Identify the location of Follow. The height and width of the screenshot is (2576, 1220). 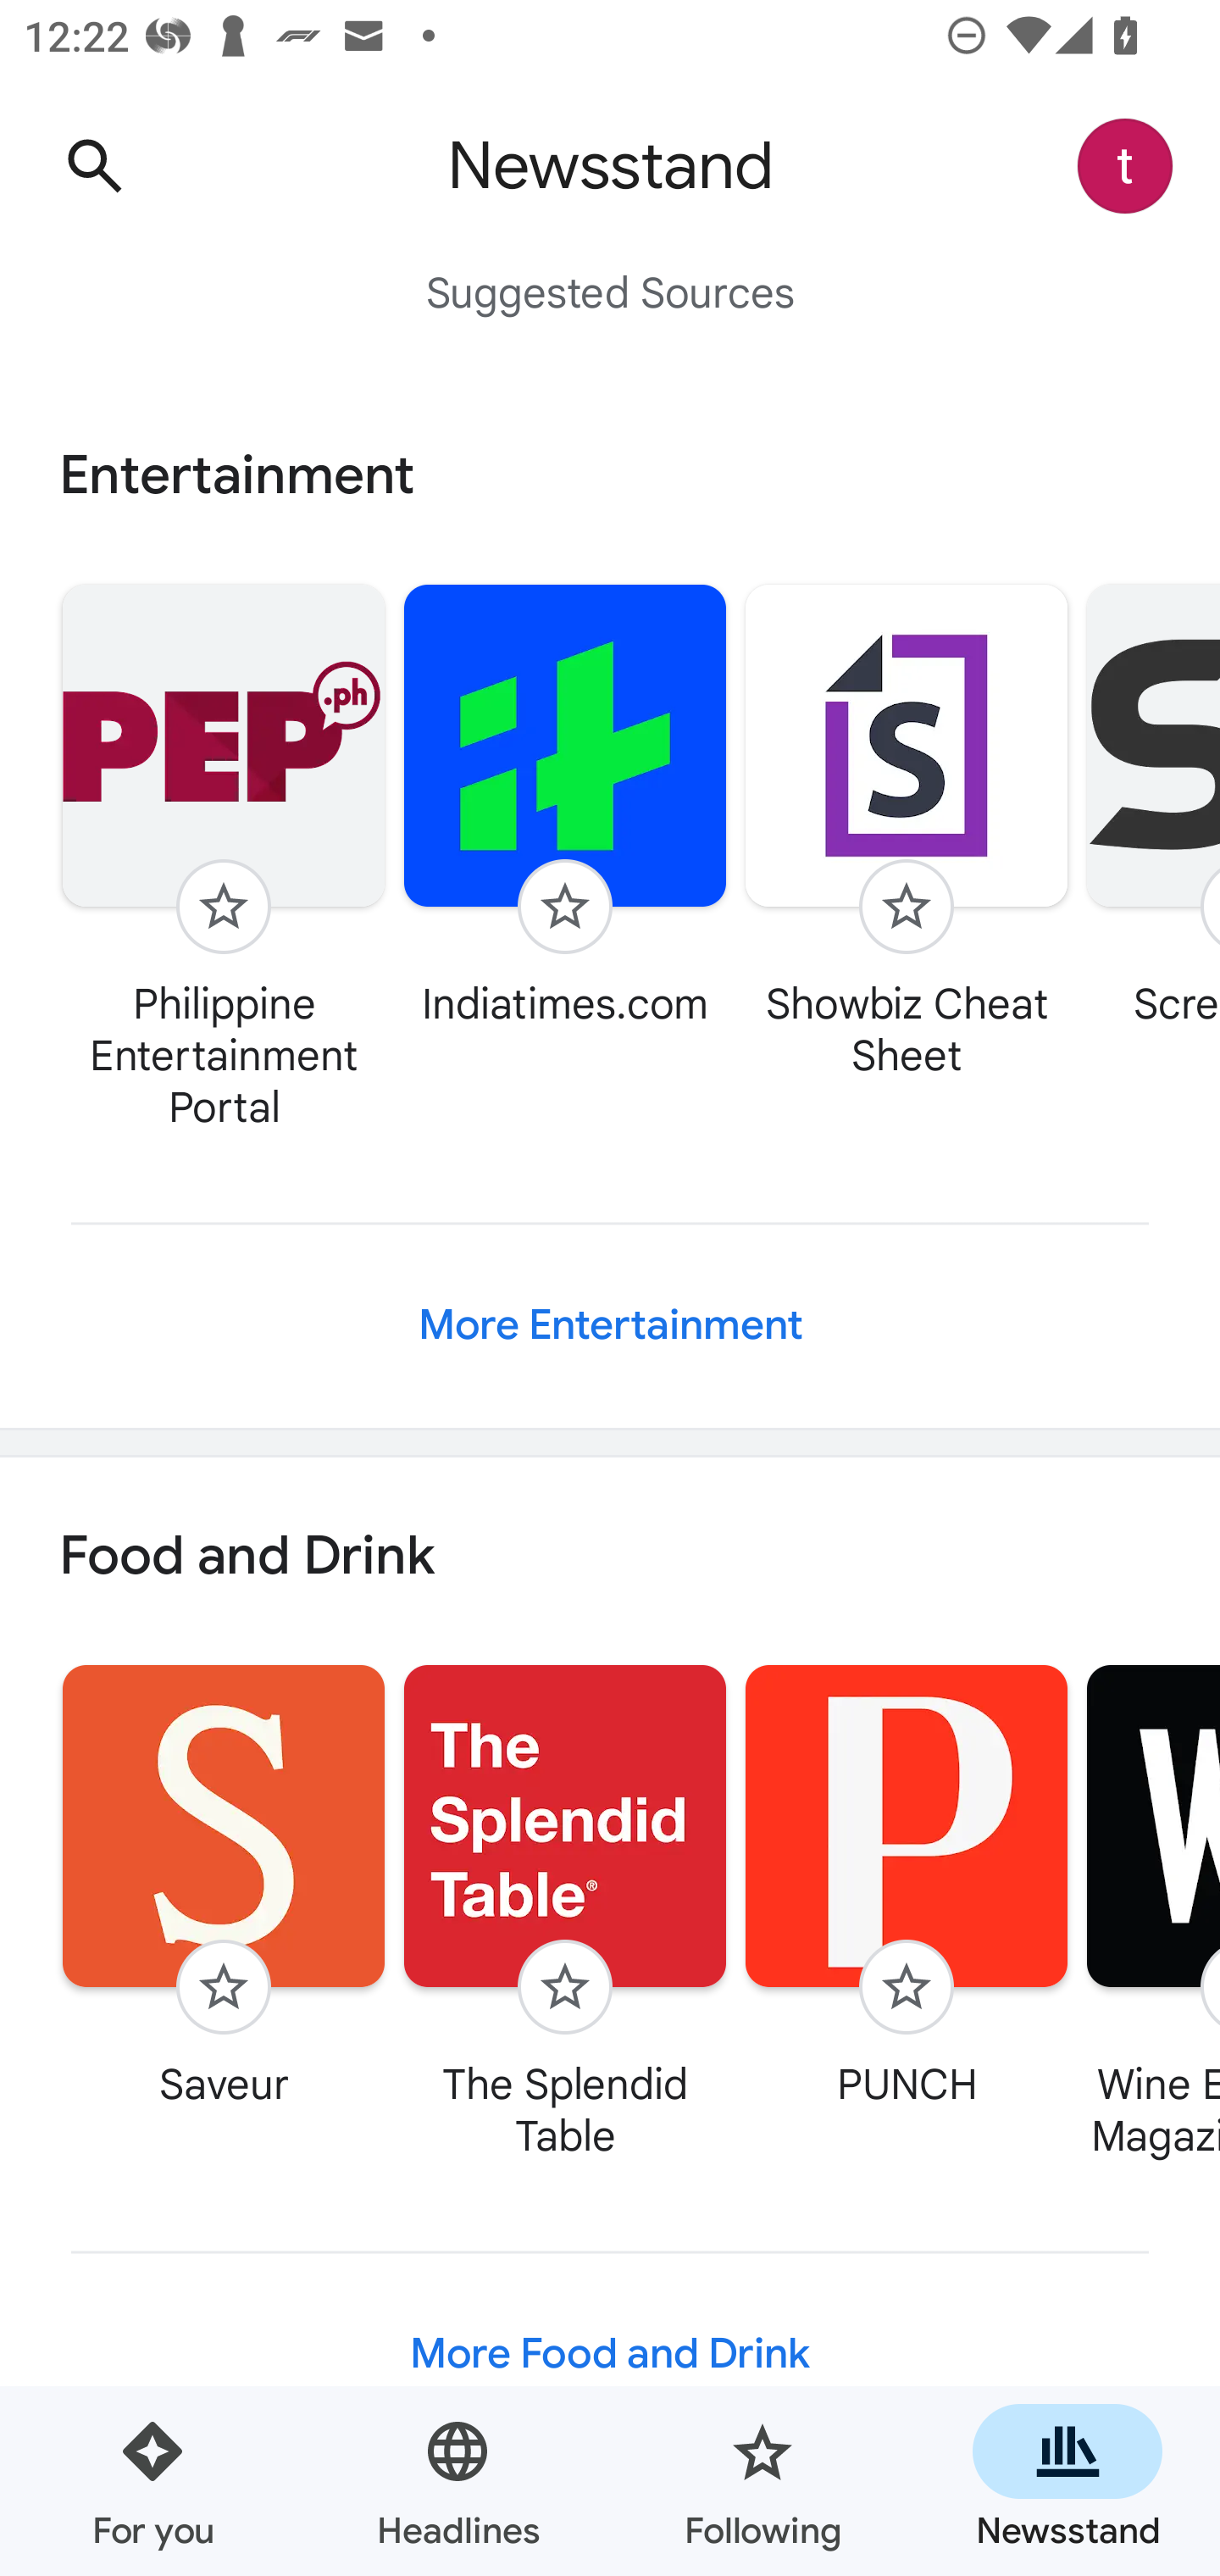
(564, 1987).